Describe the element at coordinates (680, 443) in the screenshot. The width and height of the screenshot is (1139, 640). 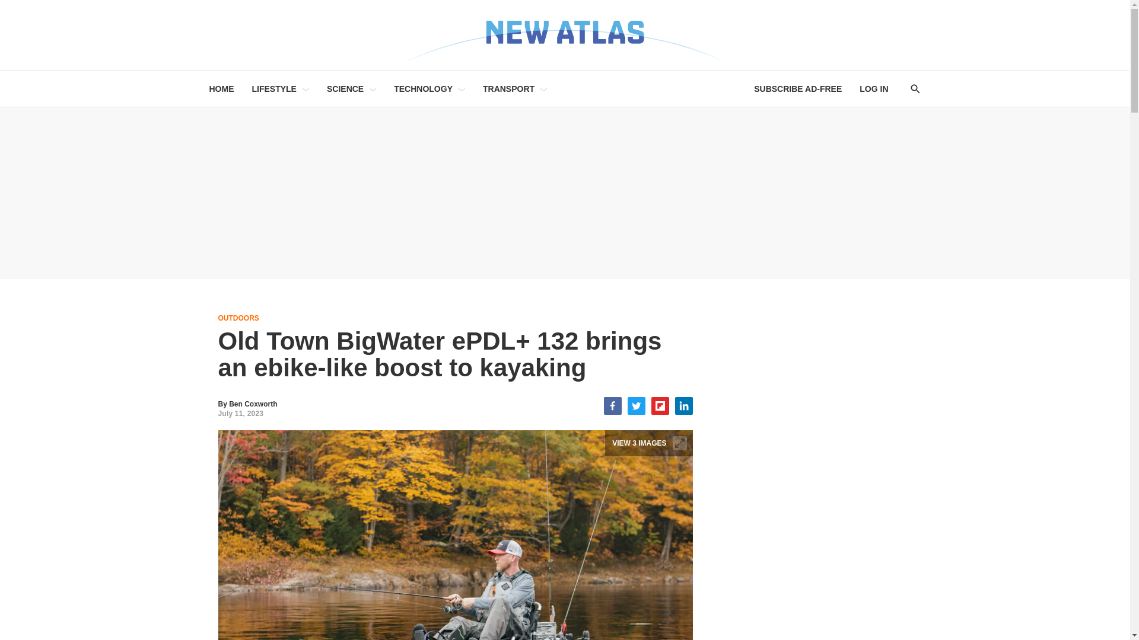
I see `View full-screen` at that location.